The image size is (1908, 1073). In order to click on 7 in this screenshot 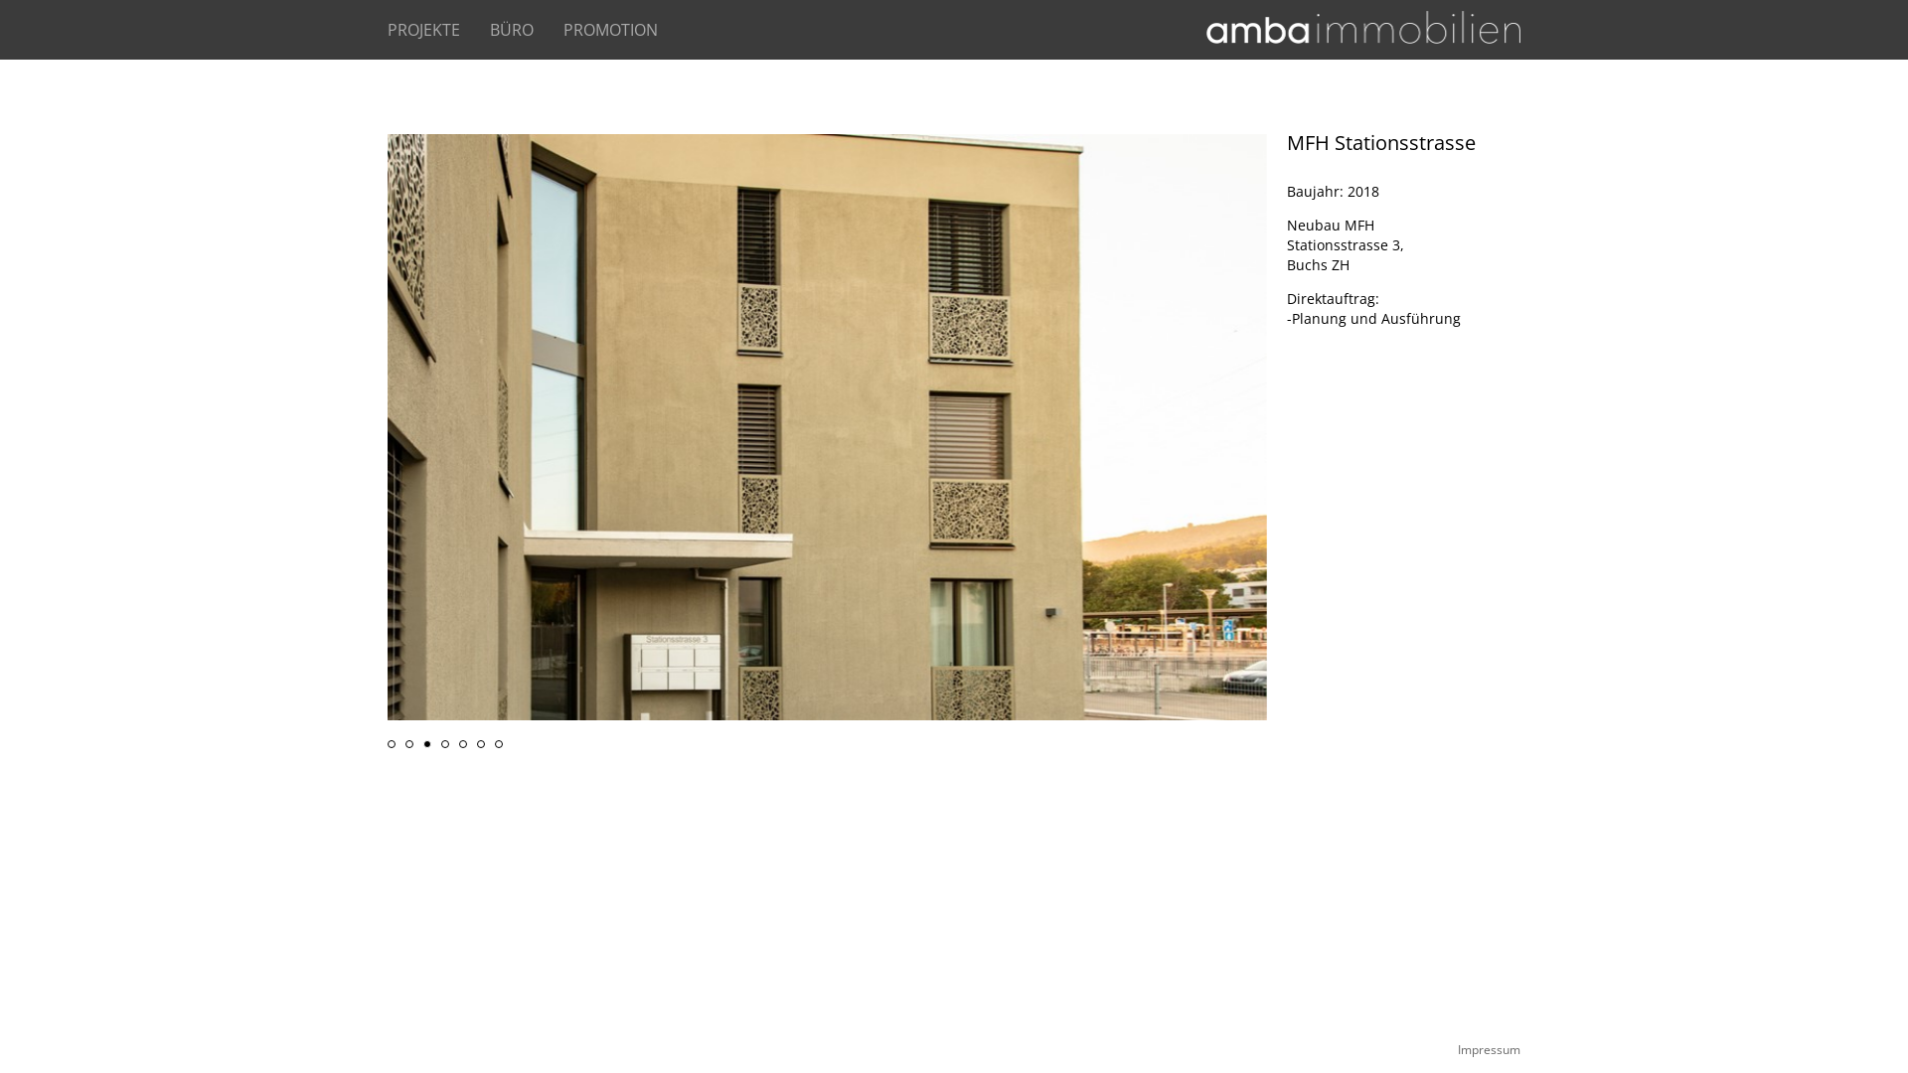, I will do `click(499, 744)`.